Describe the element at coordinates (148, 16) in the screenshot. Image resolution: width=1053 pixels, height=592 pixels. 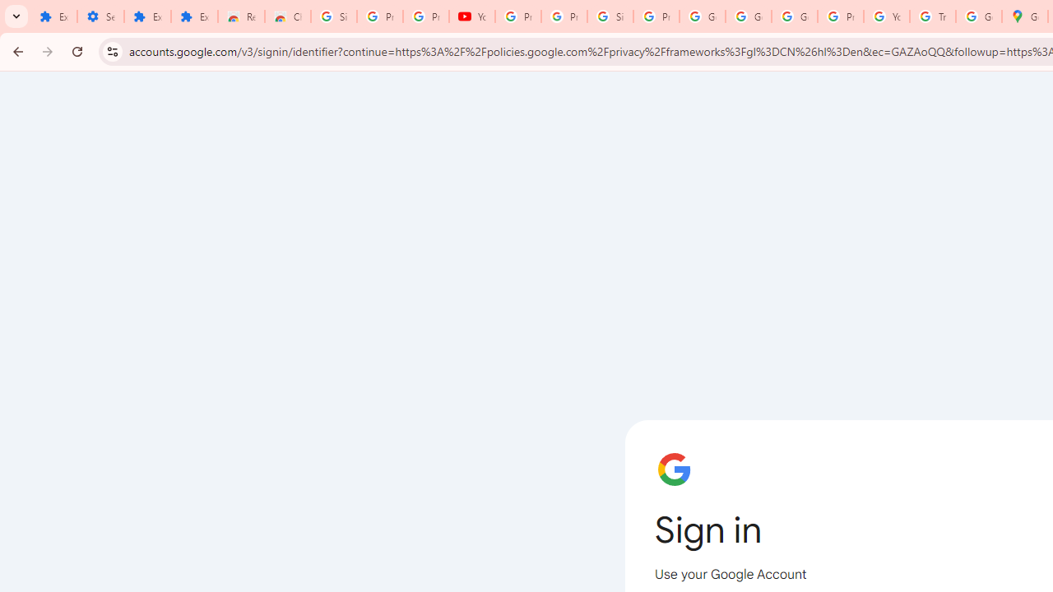
I see `Extensions` at that location.